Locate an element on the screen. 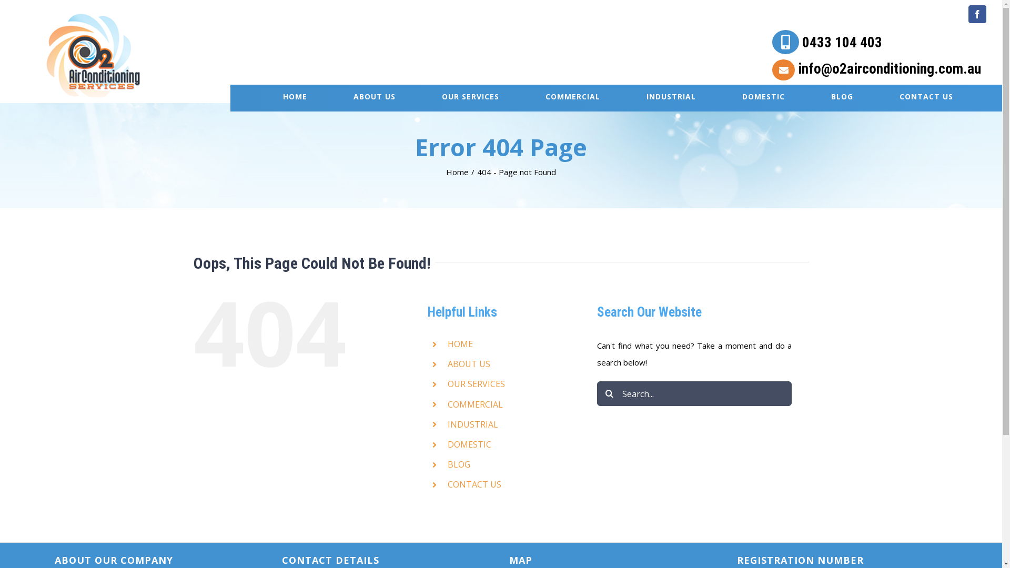 The height and width of the screenshot is (568, 1010). DOMESTIC is located at coordinates (469, 444).